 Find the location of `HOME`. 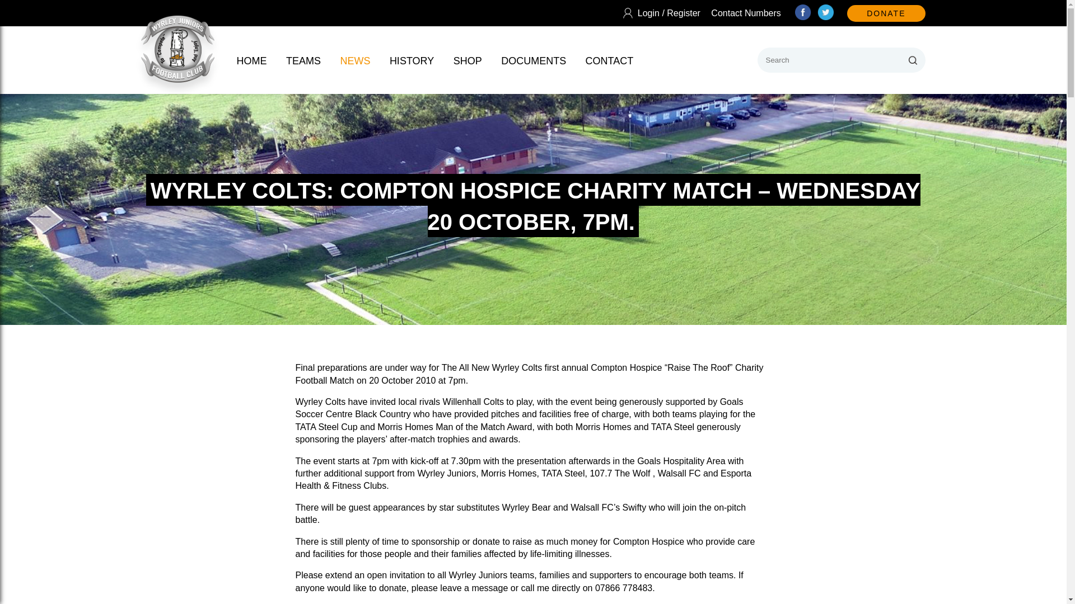

HOME is located at coordinates (251, 60).